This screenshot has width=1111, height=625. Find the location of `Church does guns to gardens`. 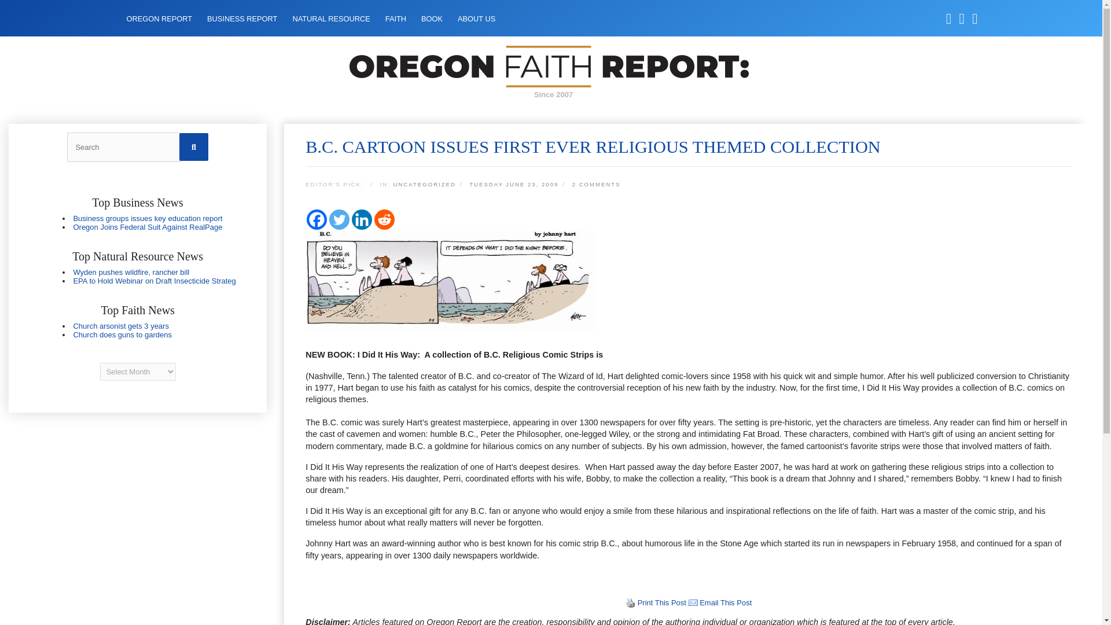

Church does guns to gardens is located at coordinates (123, 334).